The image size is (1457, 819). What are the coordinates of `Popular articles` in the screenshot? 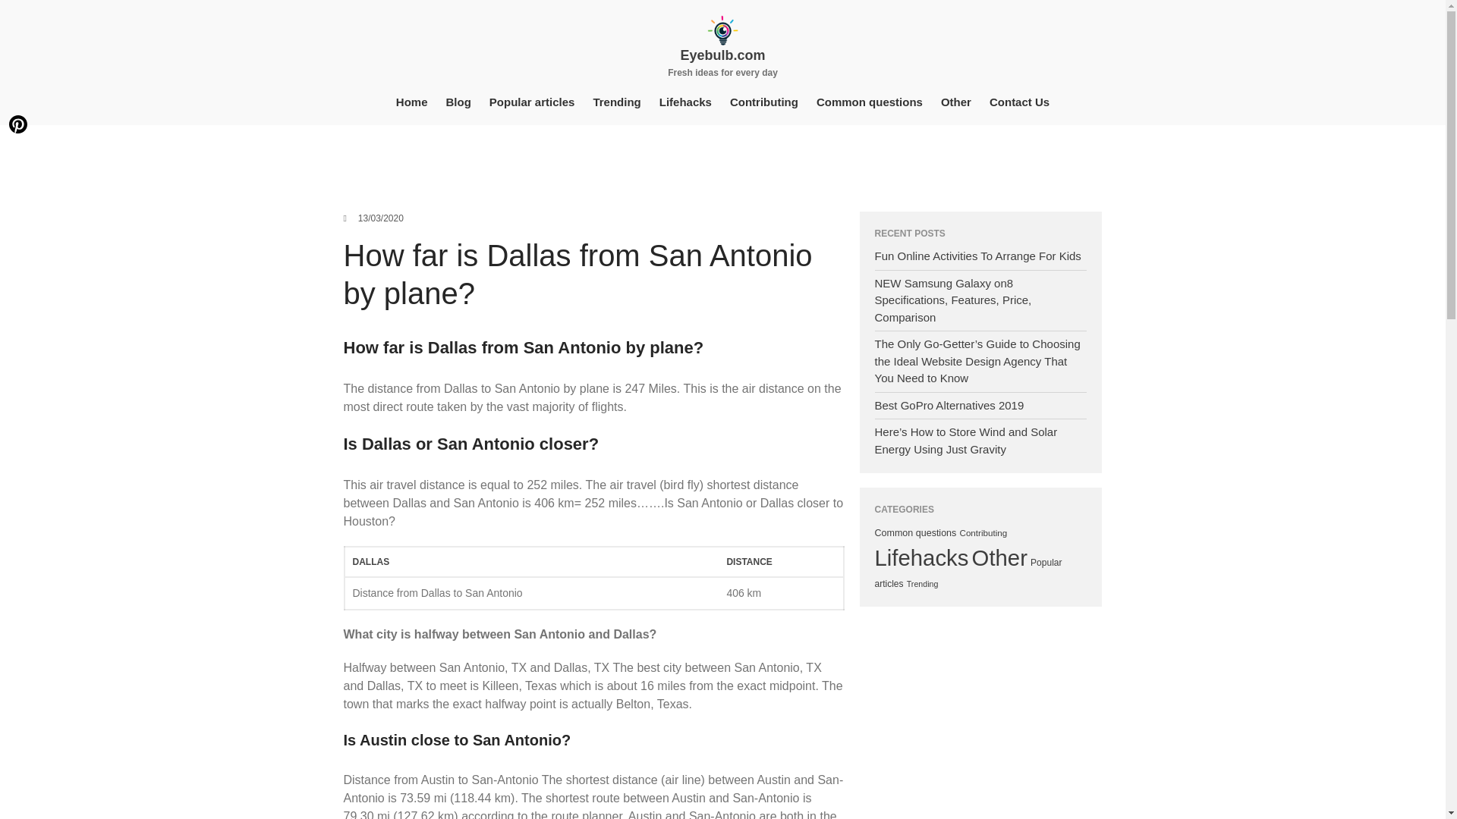 It's located at (533, 102).